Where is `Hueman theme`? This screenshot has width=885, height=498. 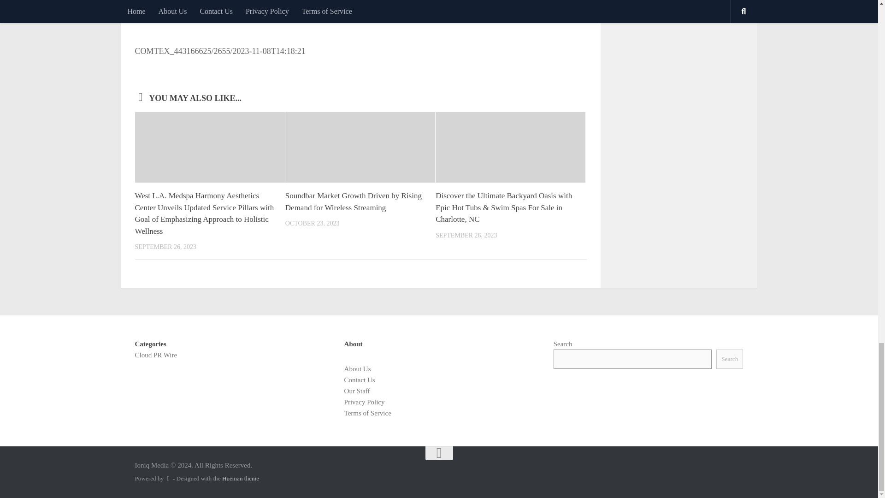
Hueman theme is located at coordinates (241, 479).